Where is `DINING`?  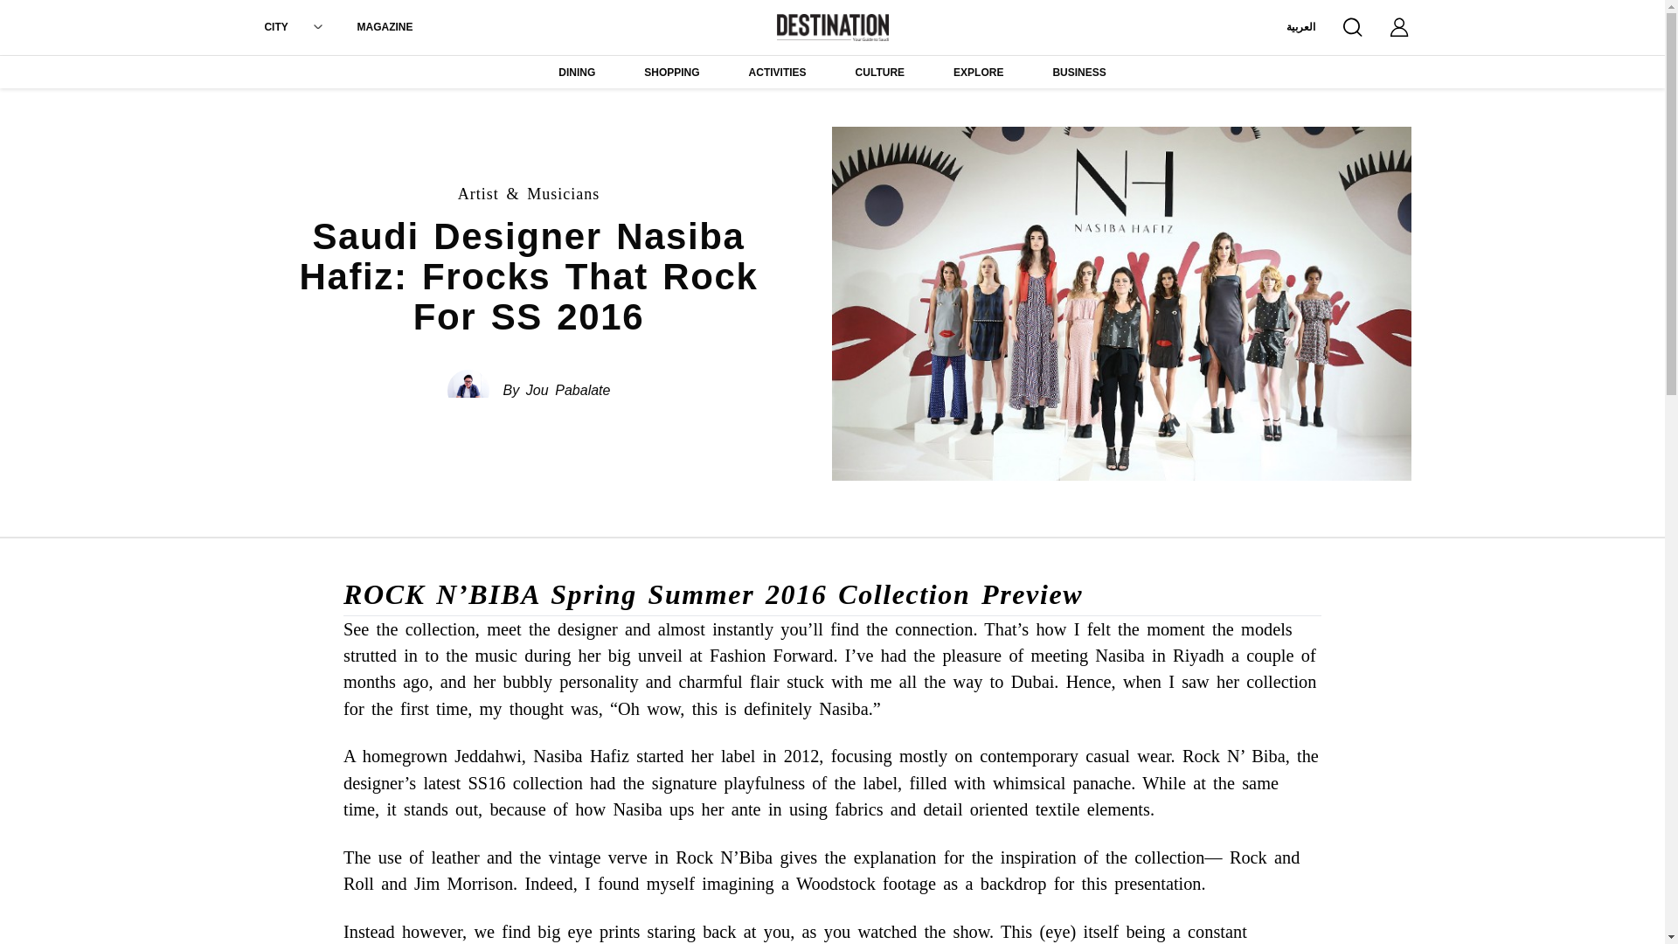 DINING is located at coordinates (577, 73).